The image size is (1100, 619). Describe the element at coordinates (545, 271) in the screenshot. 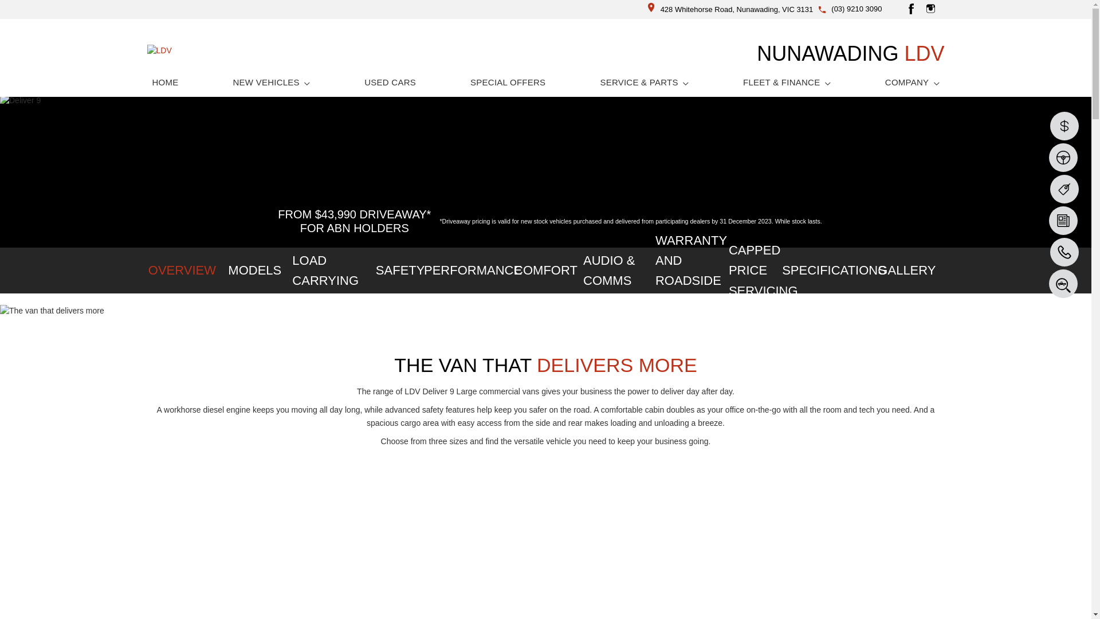

I see `COMFORT` at that location.